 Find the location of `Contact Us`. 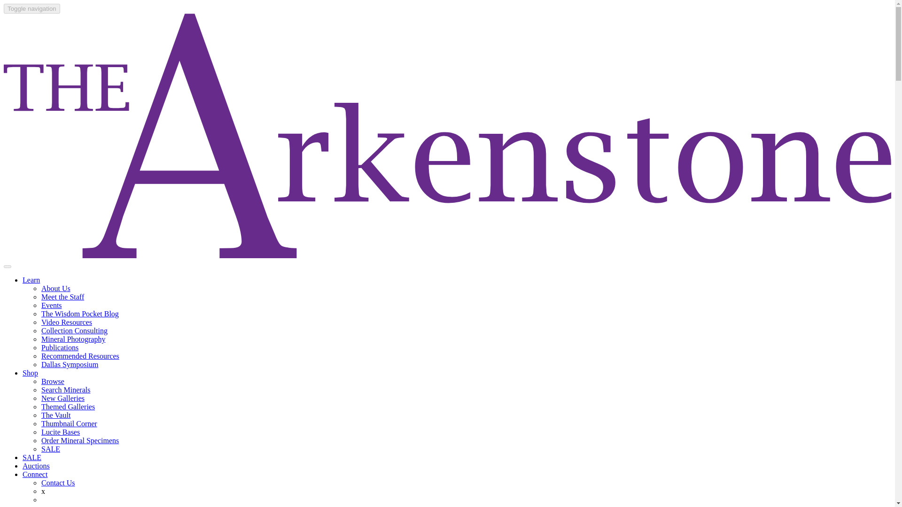

Contact Us is located at coordinates (58, 483).